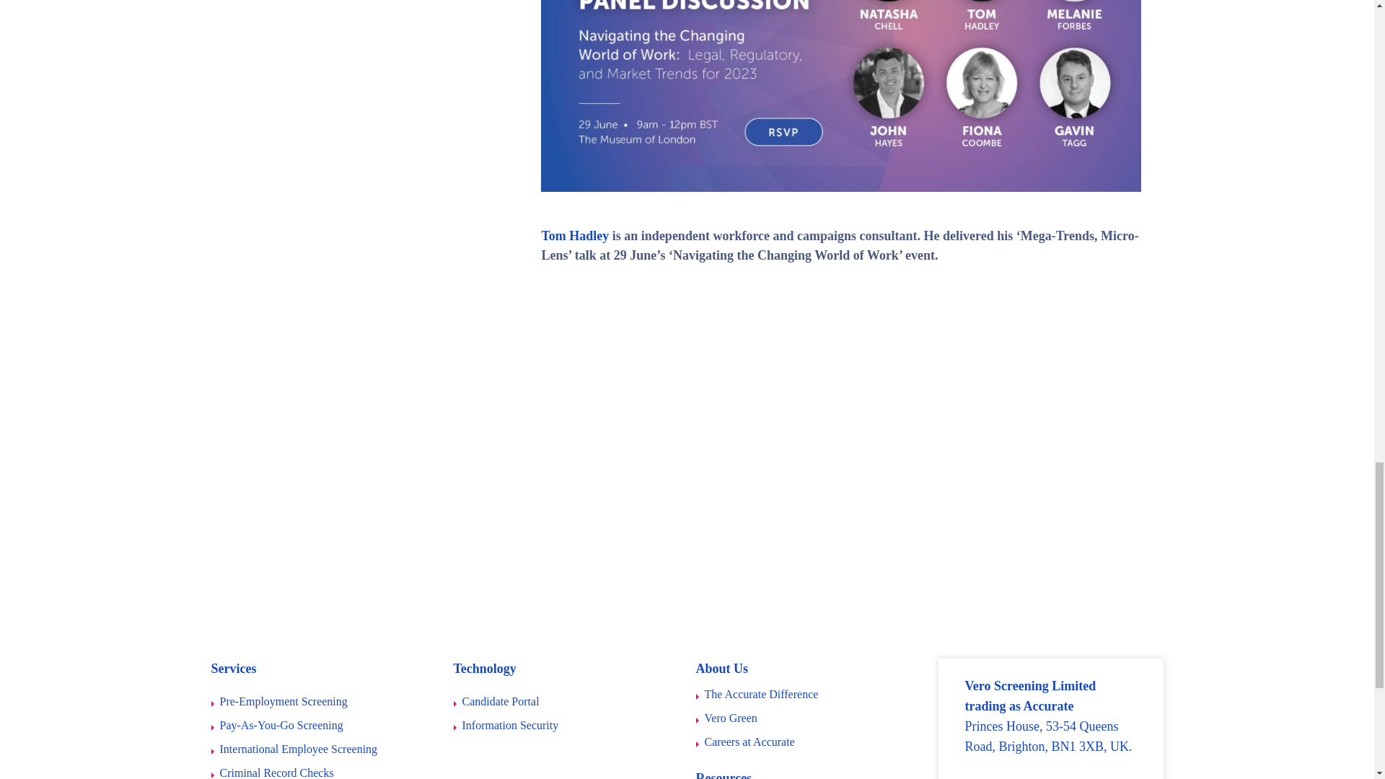 Image resolution: width=1385 pixels, height=779 pixels. Describe the element at coordinates (233, 668) in the screenshot. I see `Services` at that location.